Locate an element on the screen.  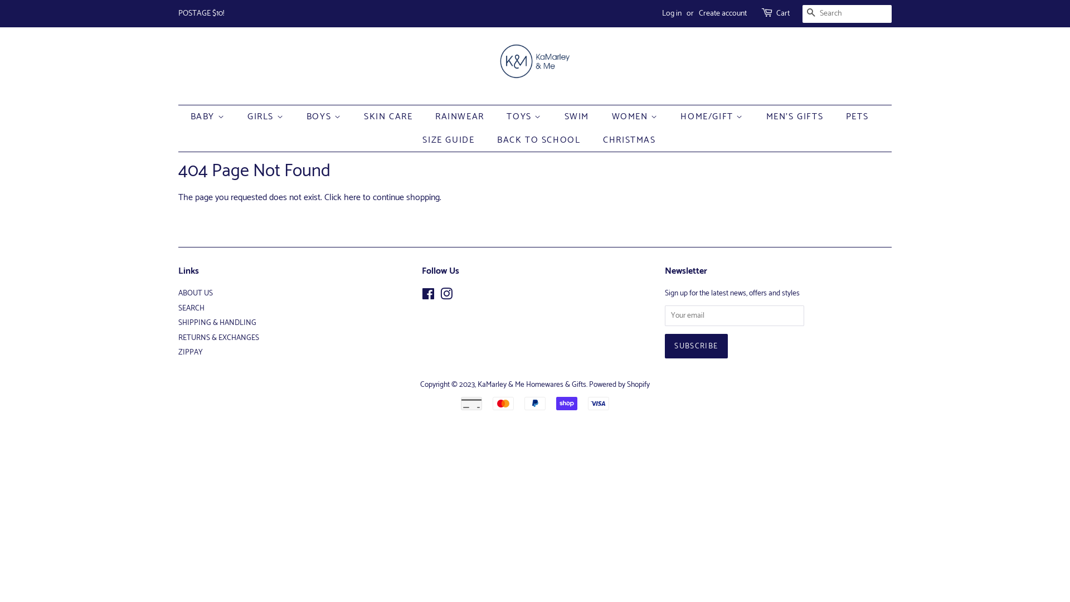
ZIPPAY is located at coordinates (191, 352).